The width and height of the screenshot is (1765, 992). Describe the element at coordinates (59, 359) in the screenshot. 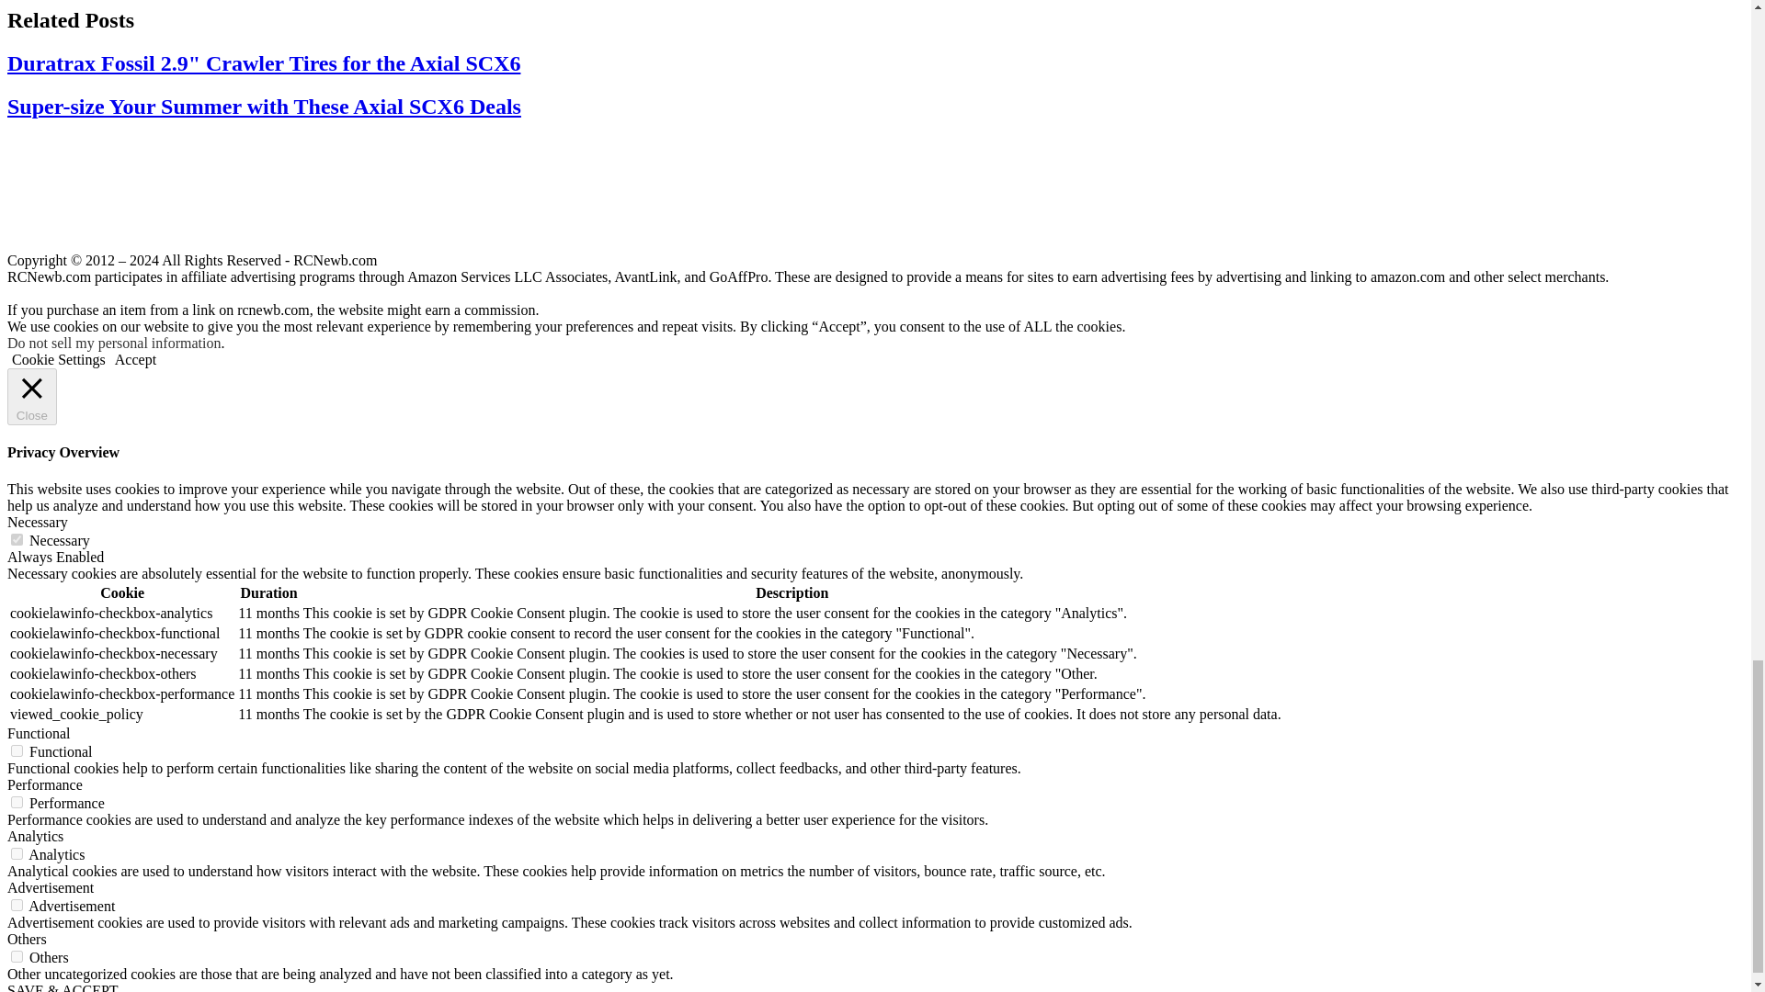

I see `Cookie Settings` at that location.